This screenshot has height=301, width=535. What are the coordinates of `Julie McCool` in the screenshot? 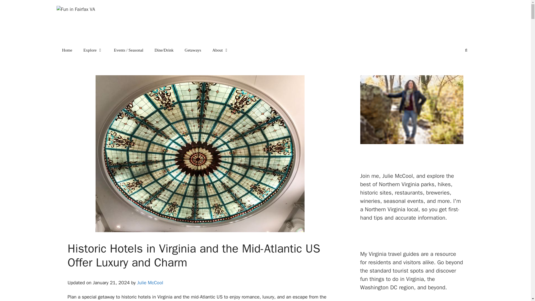 It's located at (150, 283).